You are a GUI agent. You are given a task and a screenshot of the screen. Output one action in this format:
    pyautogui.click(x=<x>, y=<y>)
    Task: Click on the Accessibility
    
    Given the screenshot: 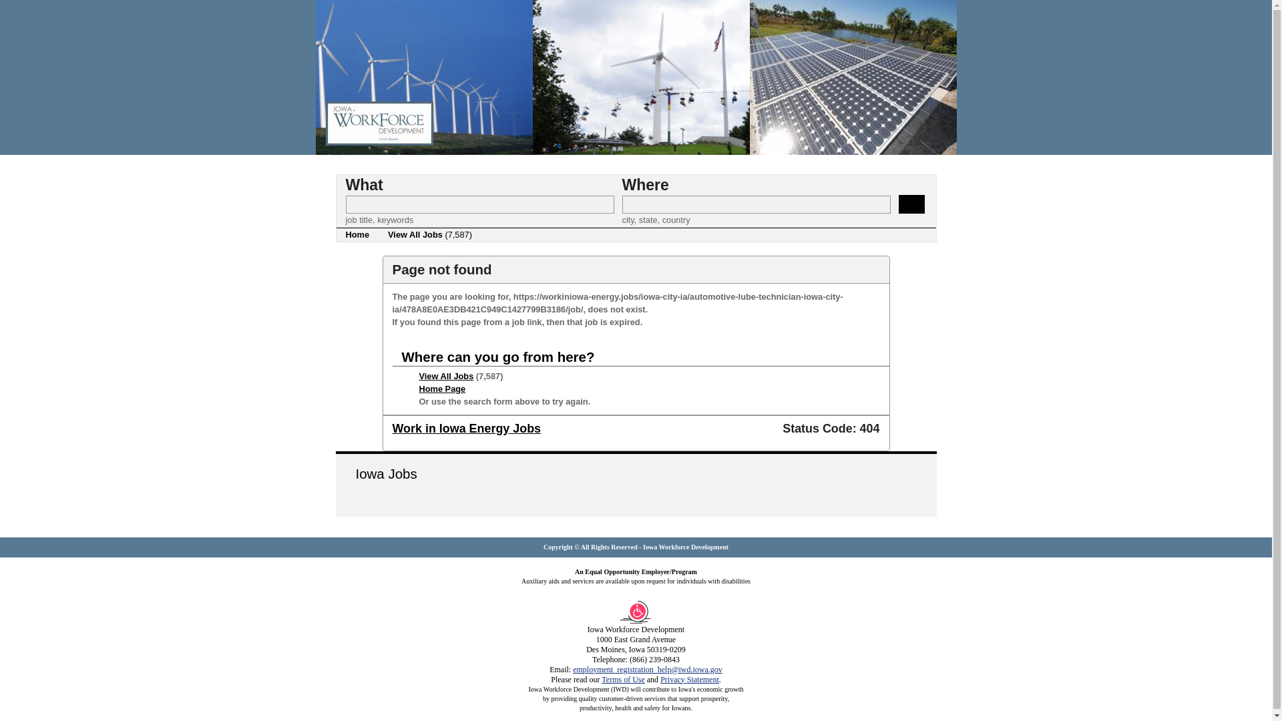 What is the action you would take?
    pyautogui.click(x=636, y=622)
    